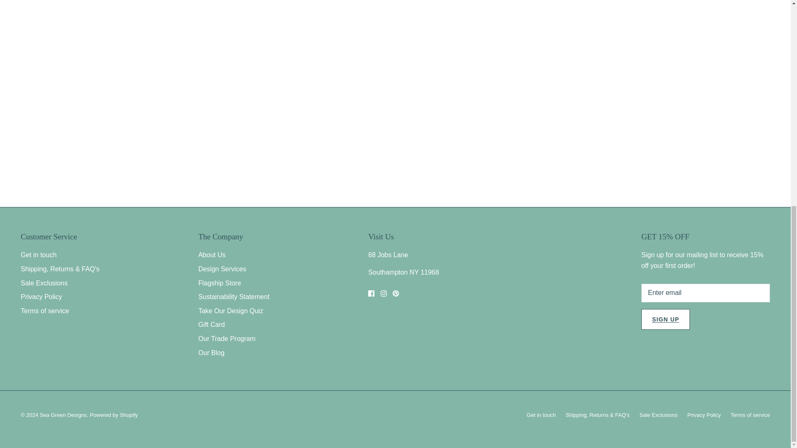 The height and width of the screenshot is (448, 797). Describe the element at coordinates (384, 293) in the screenshot. I see `Instagram` at that location.